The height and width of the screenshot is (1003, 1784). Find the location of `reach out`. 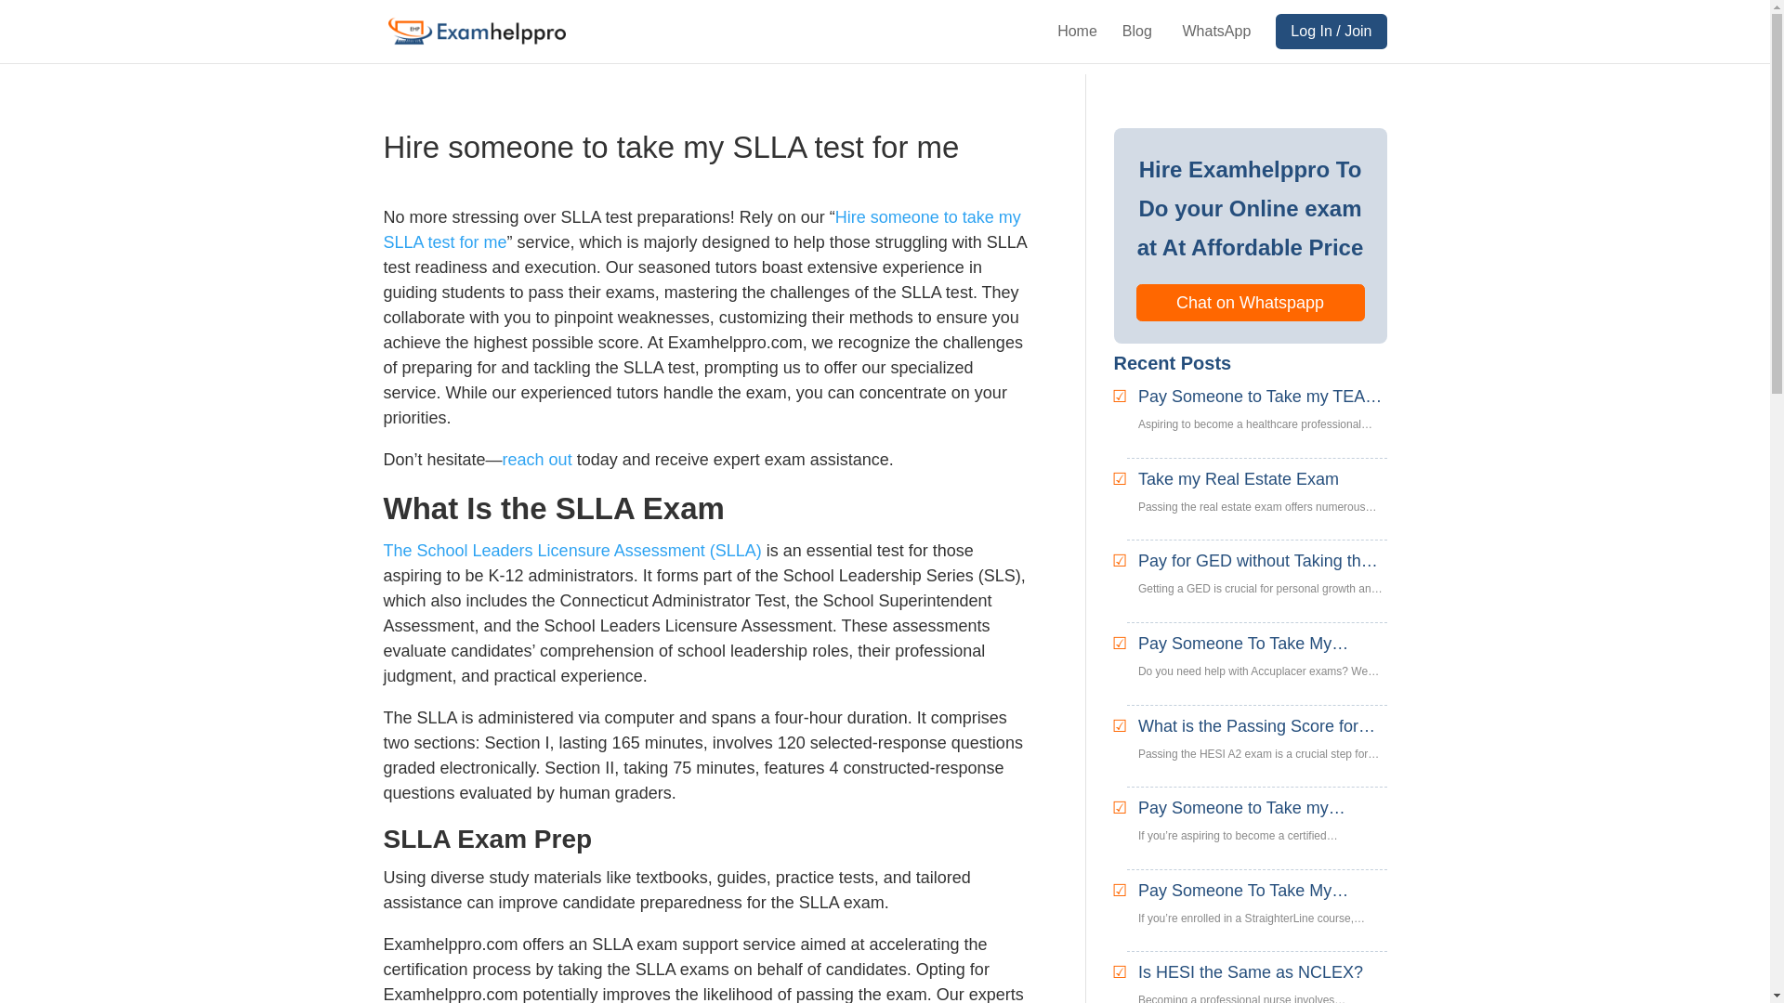

reach out is located at coordinates (537, 459).